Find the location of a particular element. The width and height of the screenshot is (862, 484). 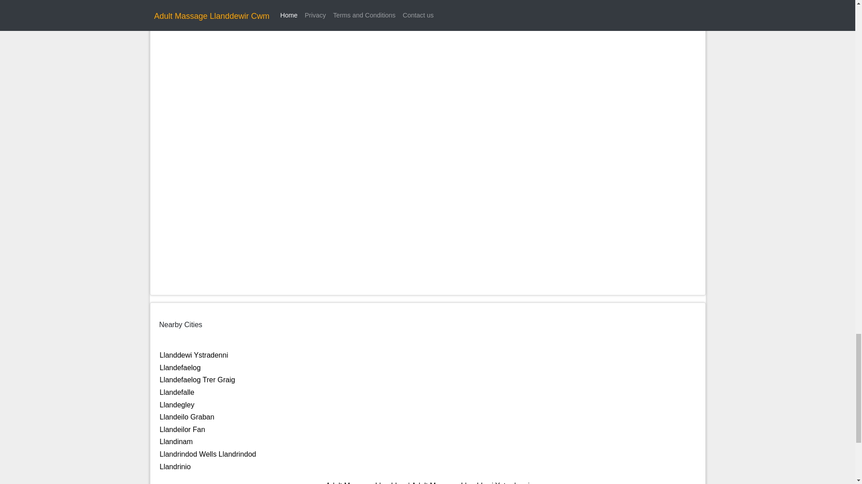

Llandeilor Fan is located at coordinates (182, 429).